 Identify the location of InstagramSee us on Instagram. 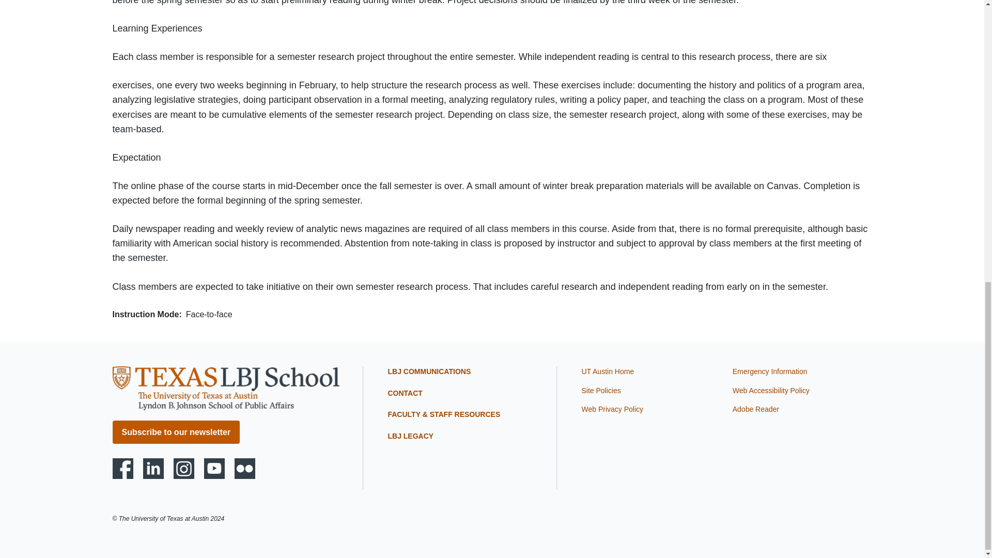
(184, 468).